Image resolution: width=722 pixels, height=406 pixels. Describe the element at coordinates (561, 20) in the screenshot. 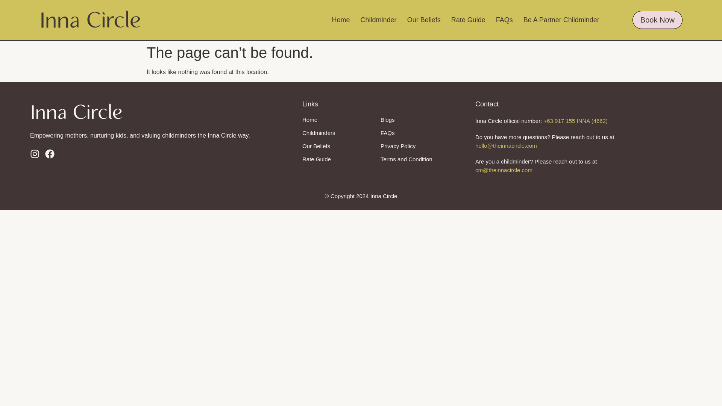

I see `Be A Partner Childminder` at that location.